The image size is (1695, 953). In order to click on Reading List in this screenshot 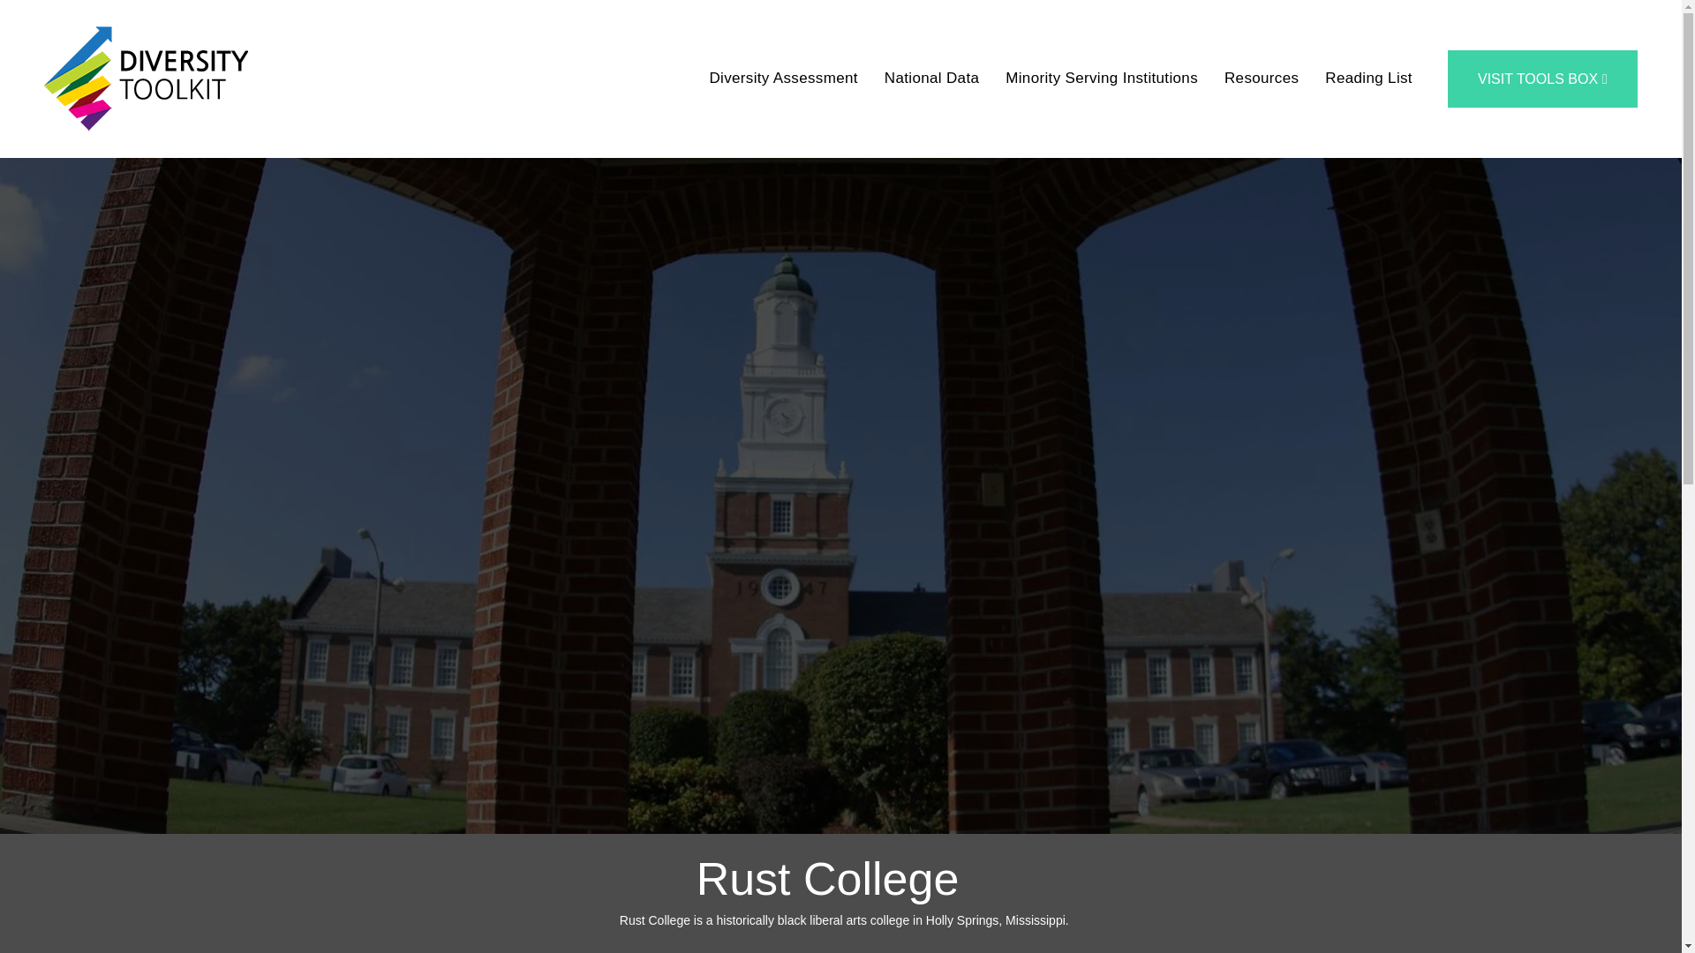, I will do `click(1368, 79)`.